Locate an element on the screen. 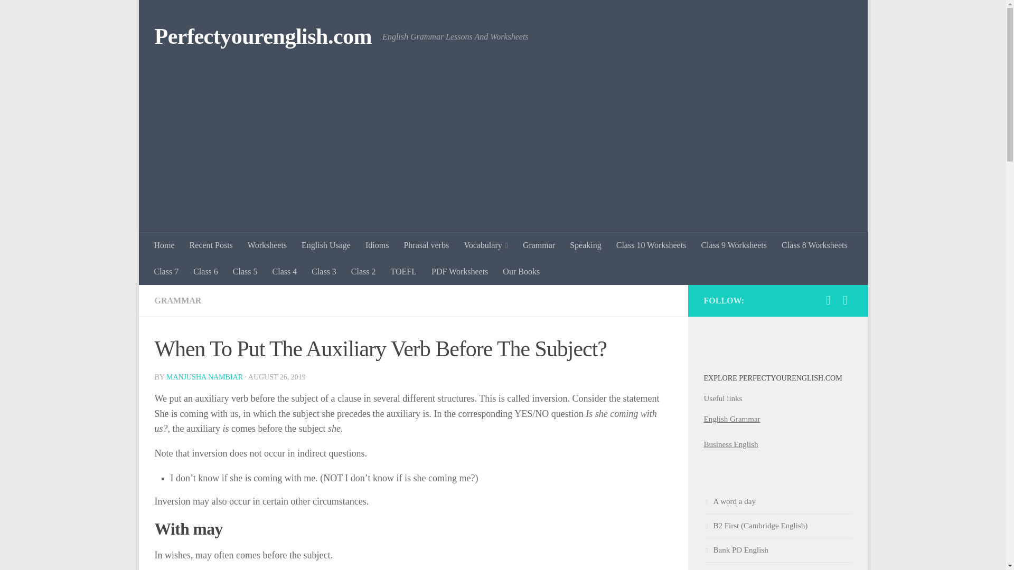  Home is located at coordinates (165, 245).